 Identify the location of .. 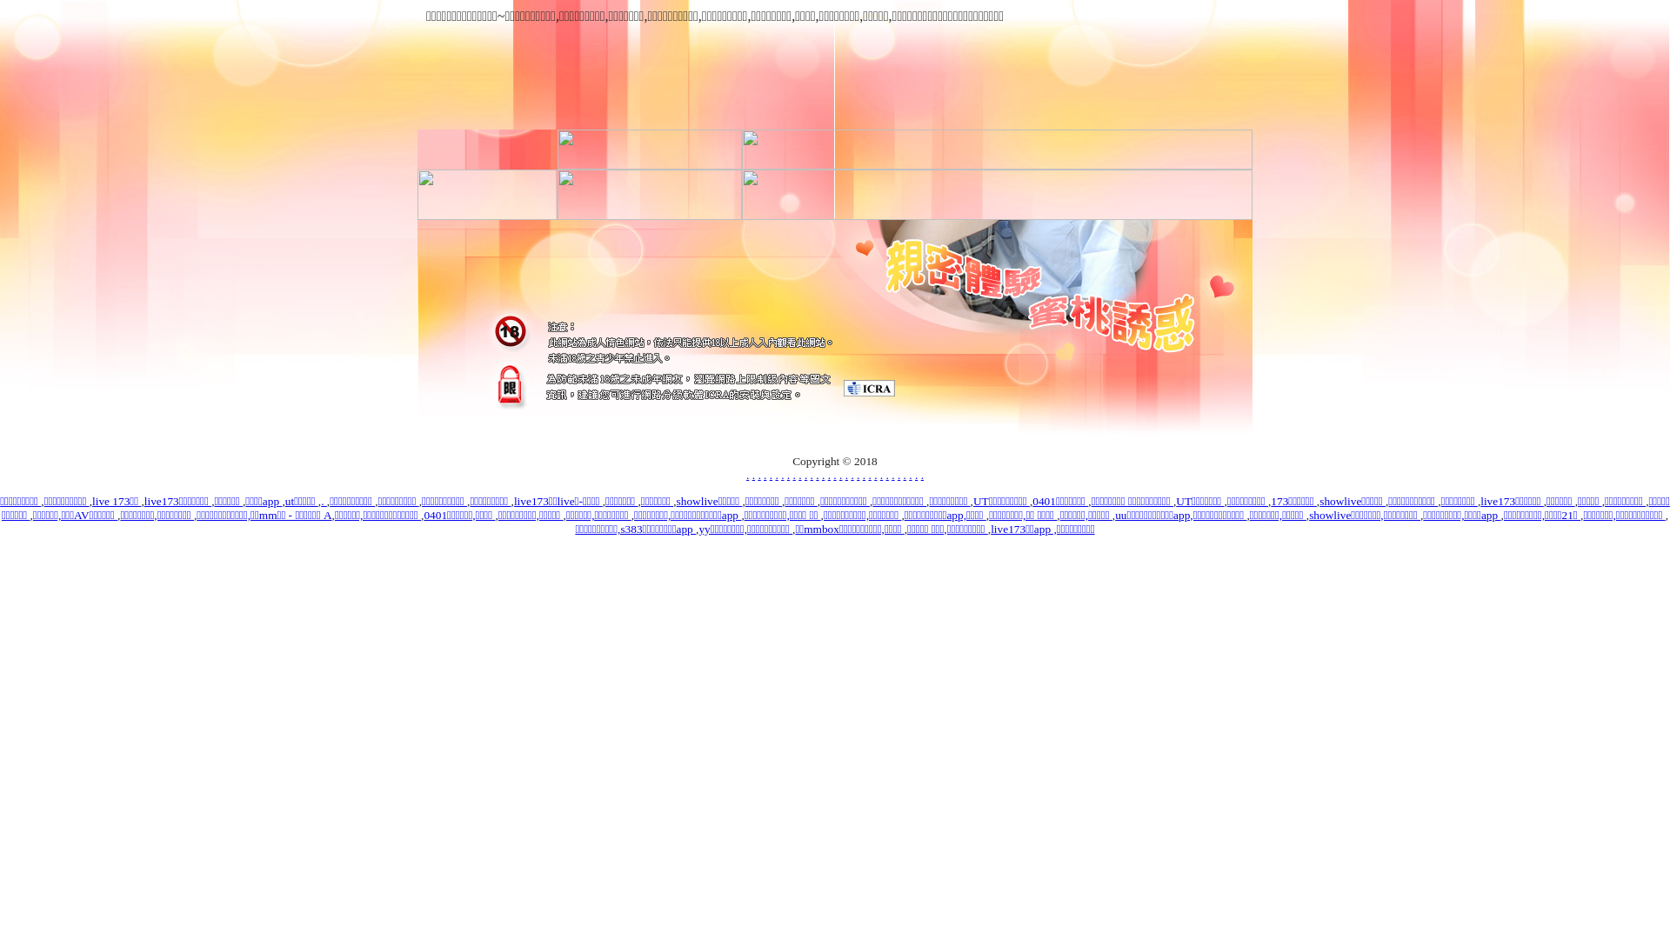
(887, 475).